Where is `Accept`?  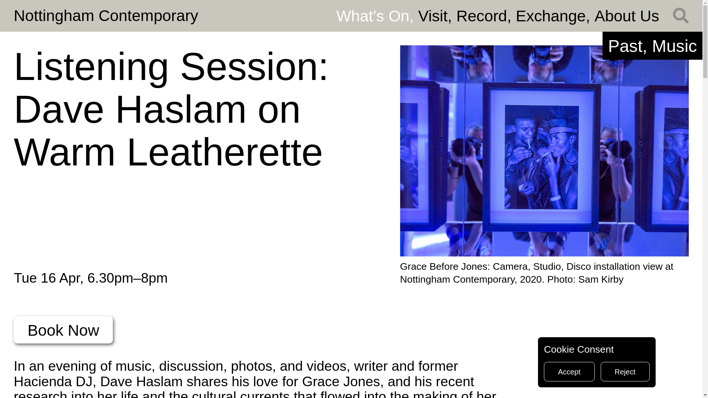 Accept is located at coordinates (569, 371).